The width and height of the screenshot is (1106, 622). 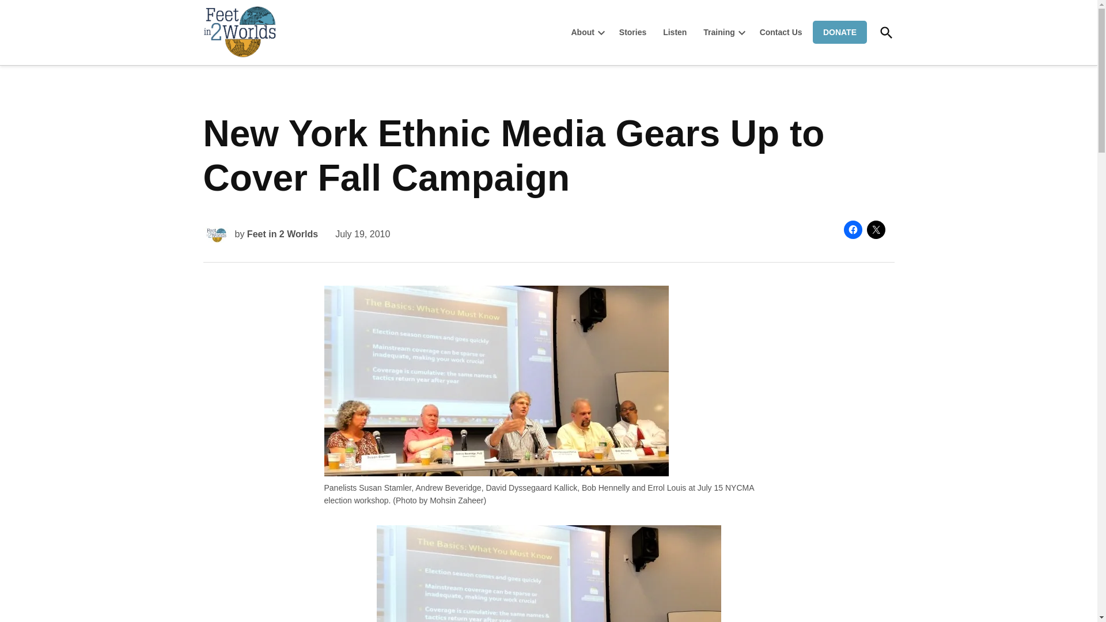 What do you see at coordinates (601, 32) in the screenshot?
I see `Open dropdown menu` at bounding box center [601, 32].